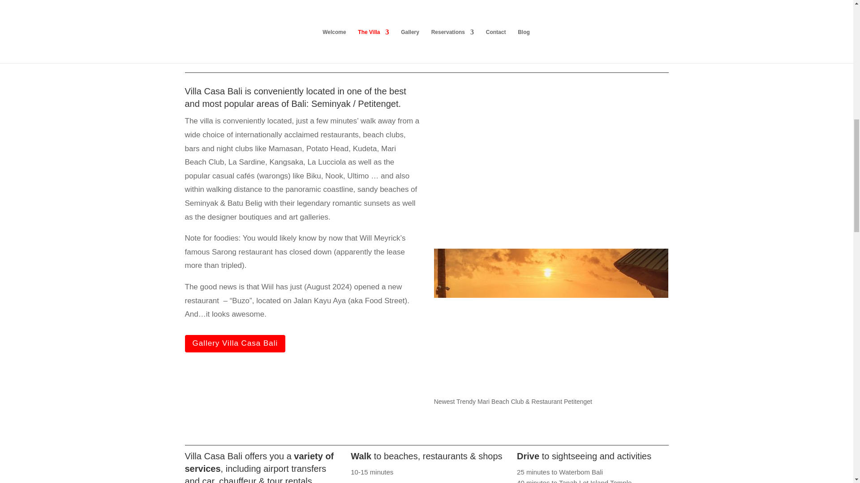 The image size is (860, 483). What do you see at coordinates (259, 462) in the screenshot?
I see `variety of services` at bounding box center [259, 462].